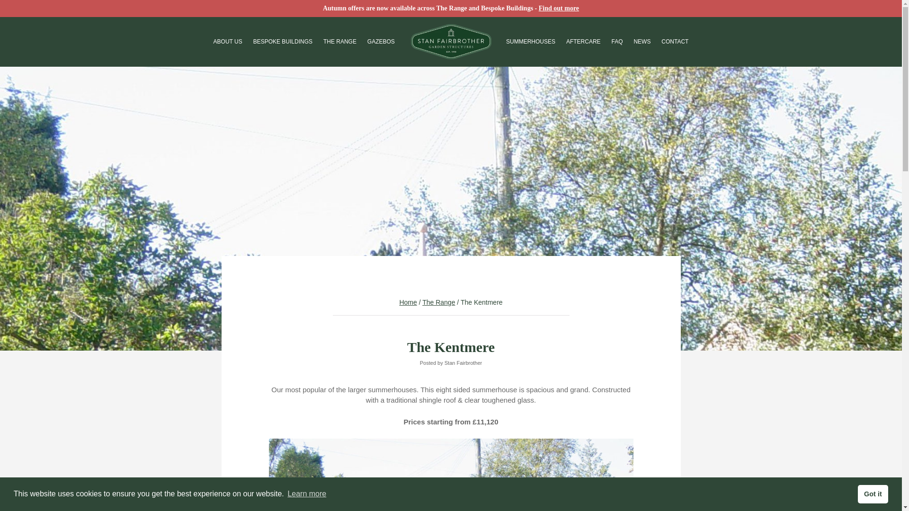 This screenshot has width=909, height=511. What do you see at coordinates (675, 42) in the screenshot?
I see `CONTACT` at bounding box center [675, 42].